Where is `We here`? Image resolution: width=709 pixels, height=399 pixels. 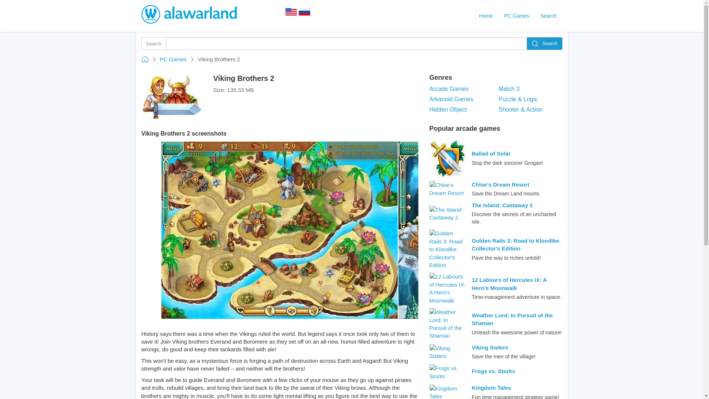 We here is located at coordinates (291, 14).